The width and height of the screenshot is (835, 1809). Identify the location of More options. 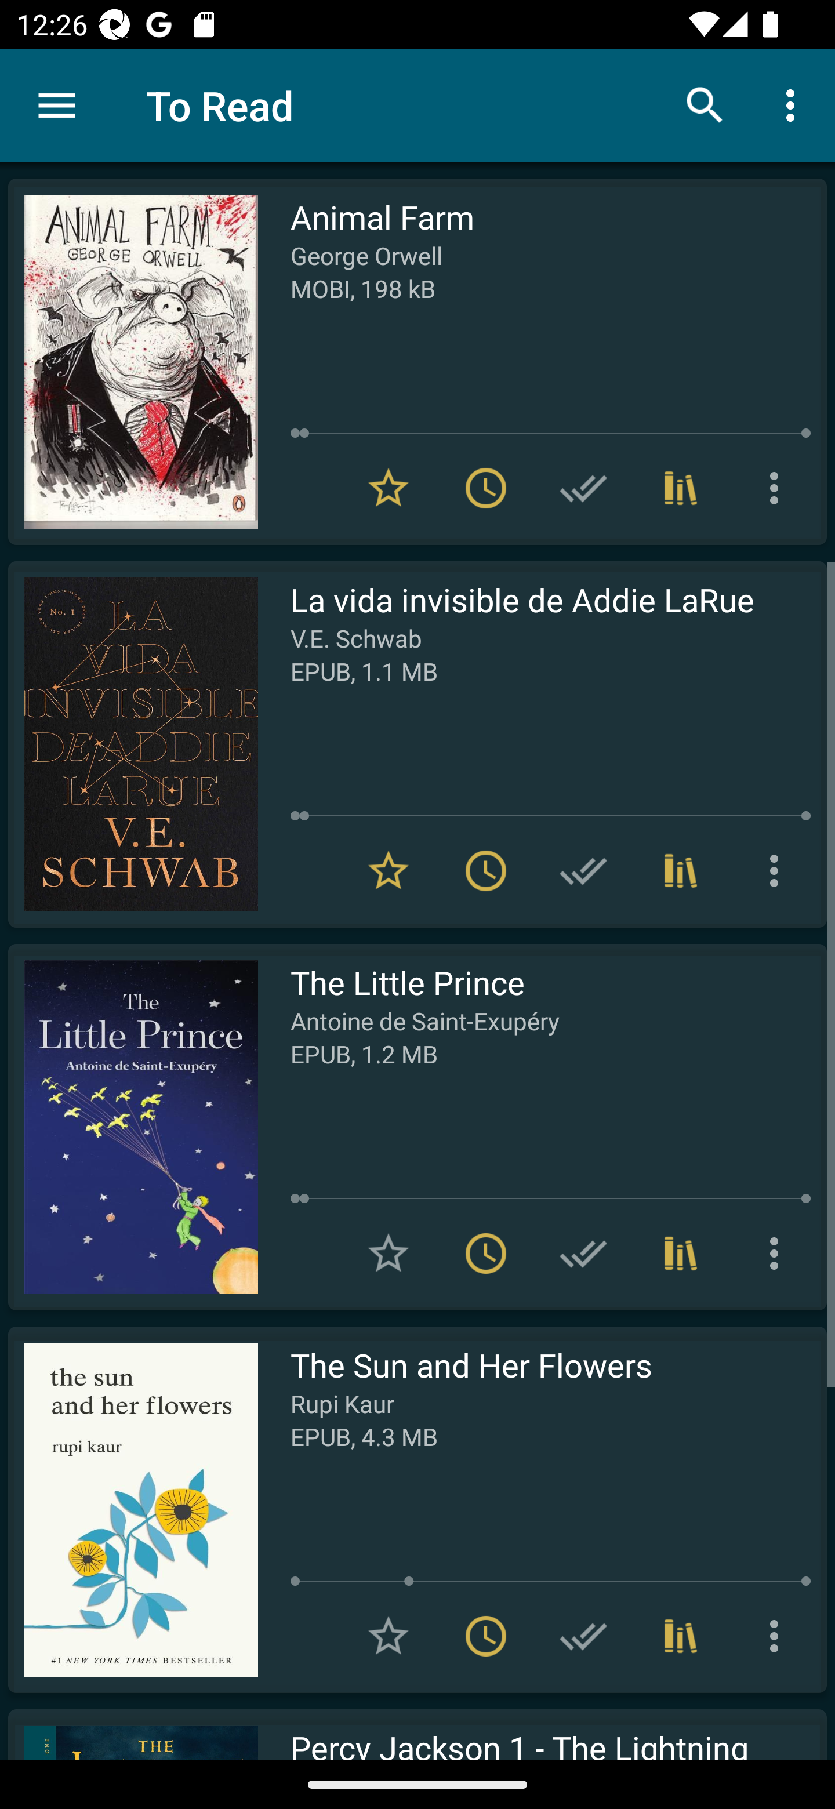
(778, 1636).